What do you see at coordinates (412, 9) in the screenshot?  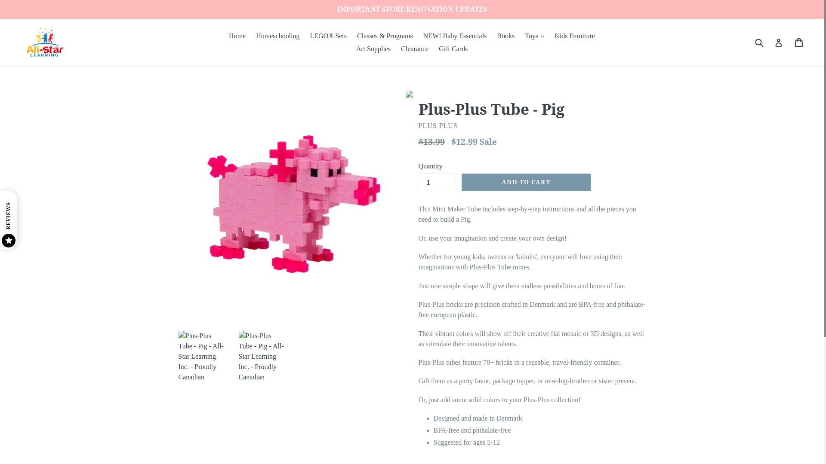 I see `IMPORTANT STORE RENOVATION UPDATES` at bounding box center [412, 9].